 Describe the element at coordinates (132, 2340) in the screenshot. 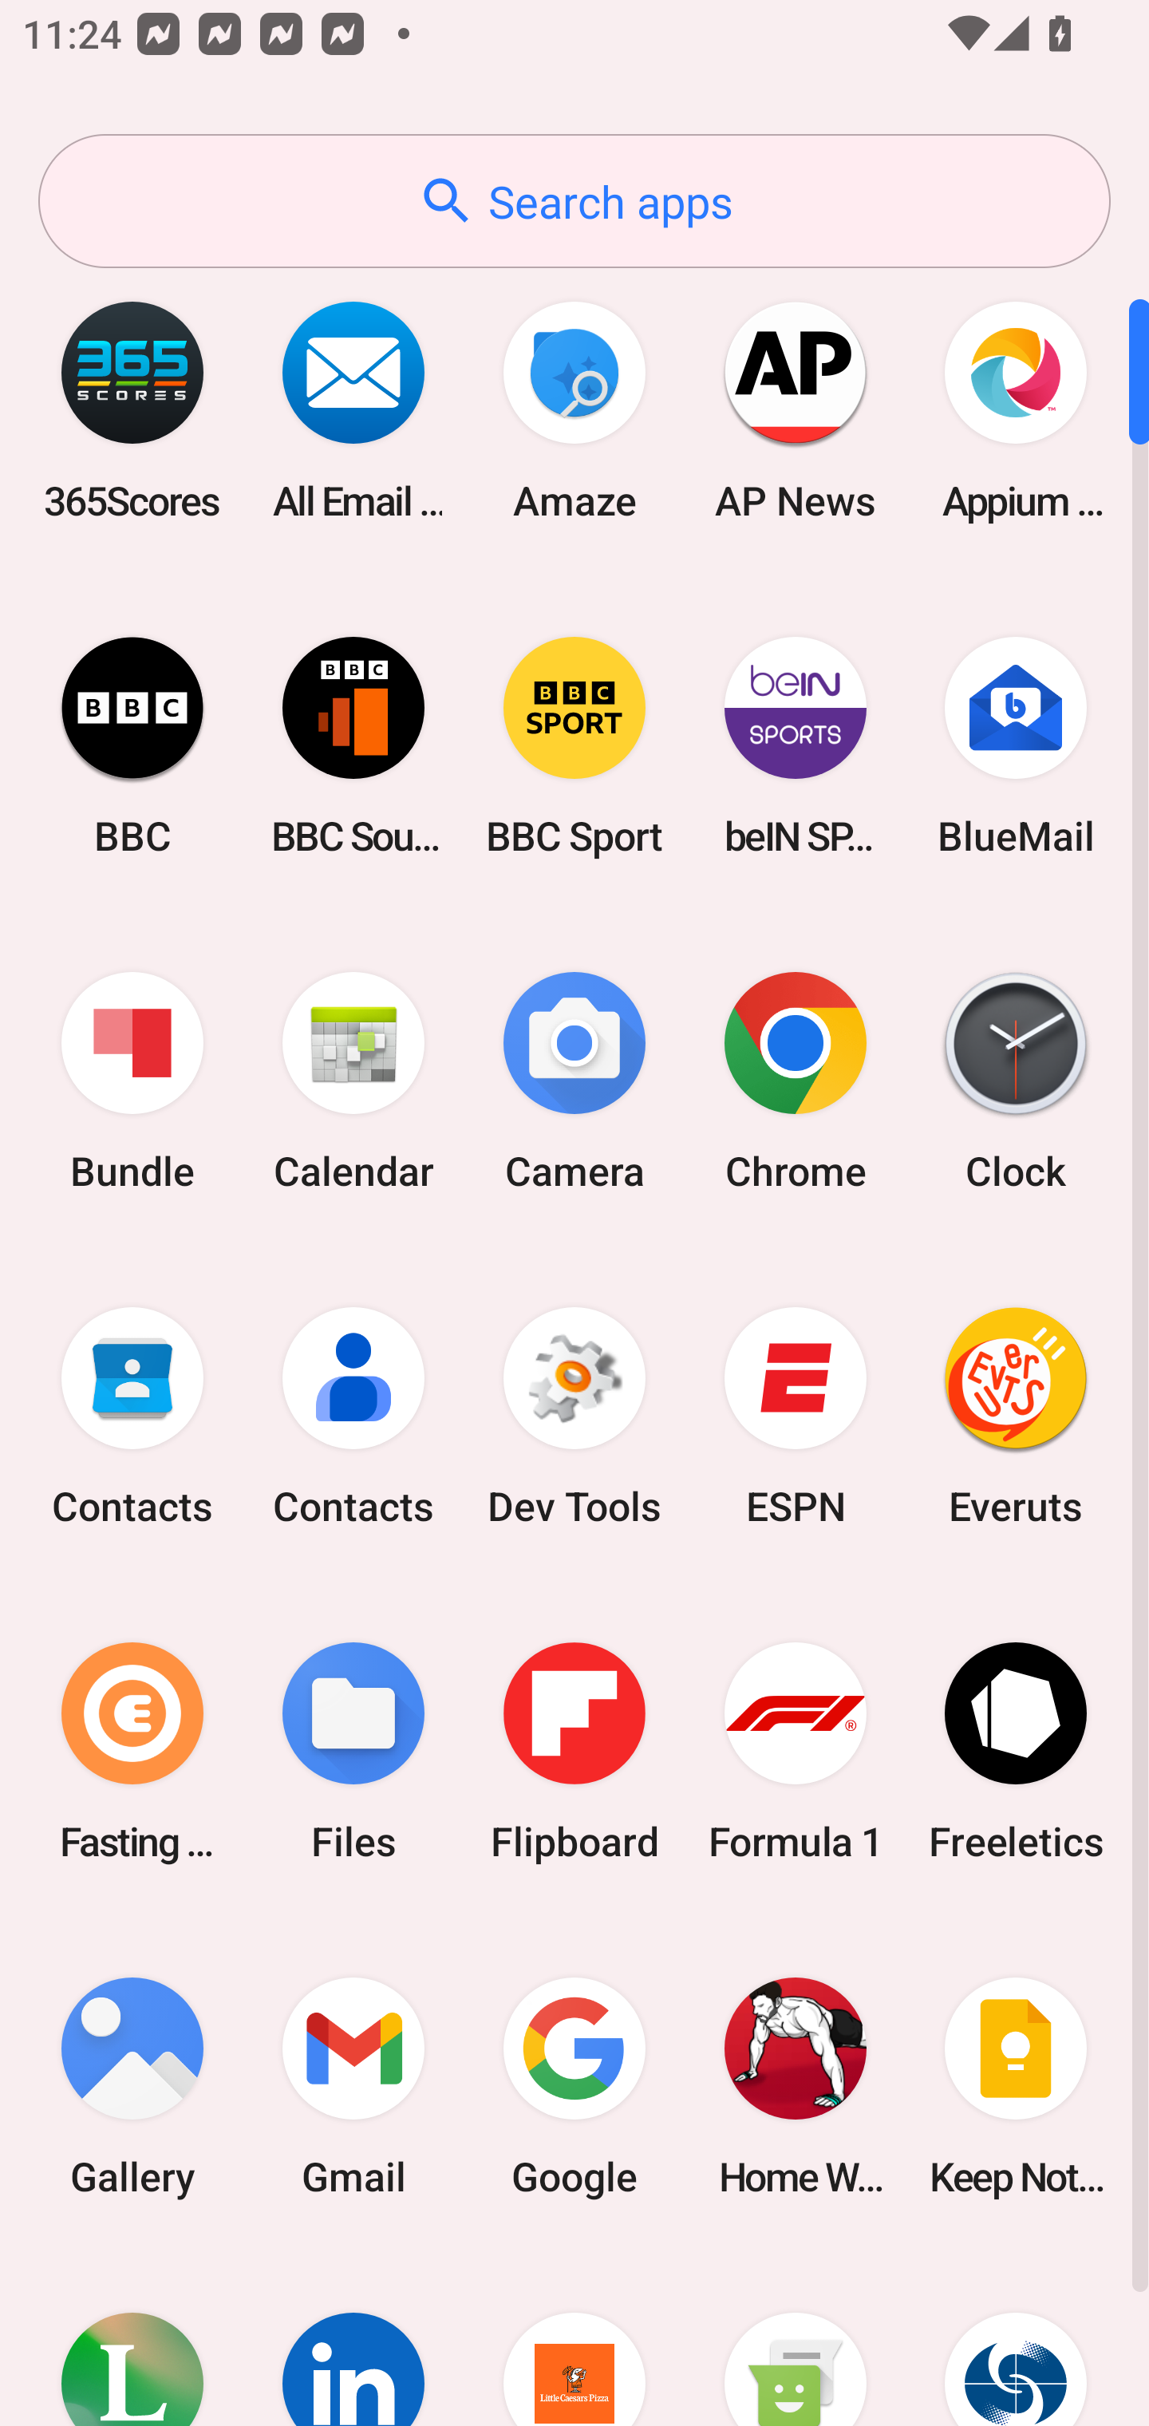

I see `Lifesum` at that location.